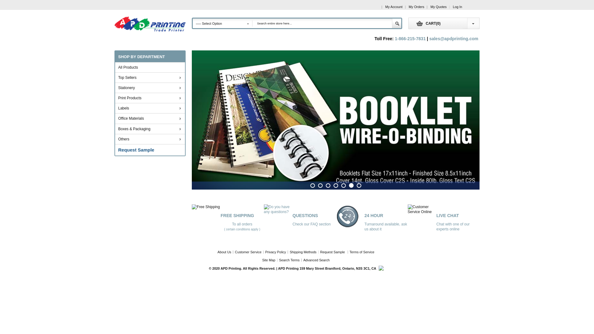 This screenshot has height=334, width=594. I want to click on Top Sellers, so click(147, 78).